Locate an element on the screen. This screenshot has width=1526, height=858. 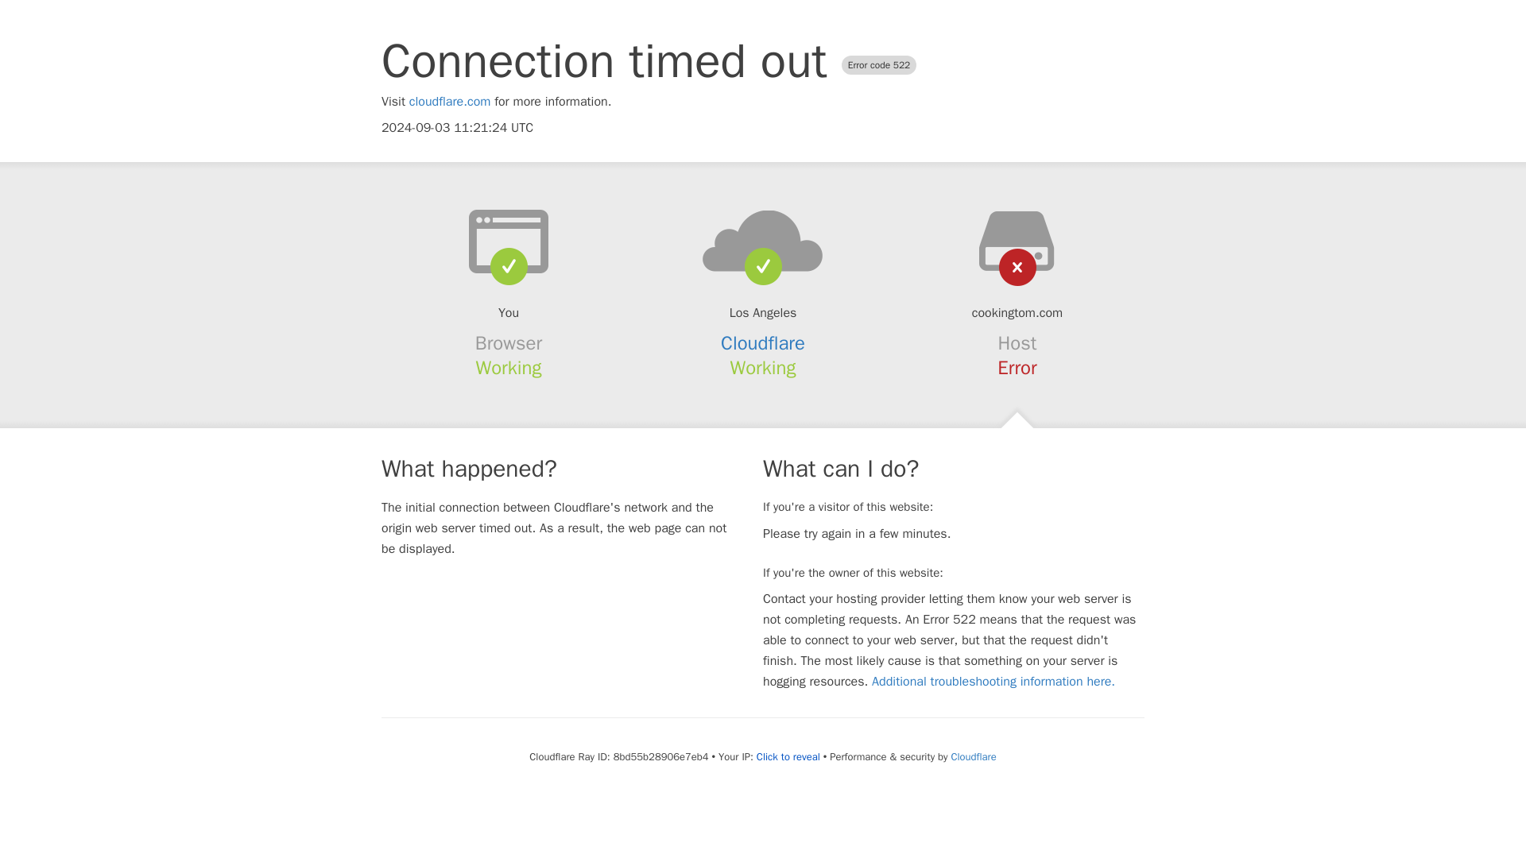
Click to reveal is located at coordinates (788, 756).